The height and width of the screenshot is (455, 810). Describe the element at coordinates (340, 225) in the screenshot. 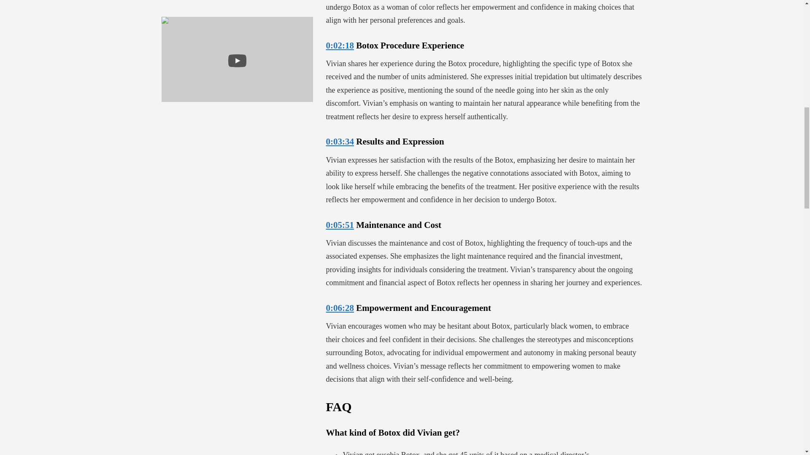

I see `0:05:51` at that location.